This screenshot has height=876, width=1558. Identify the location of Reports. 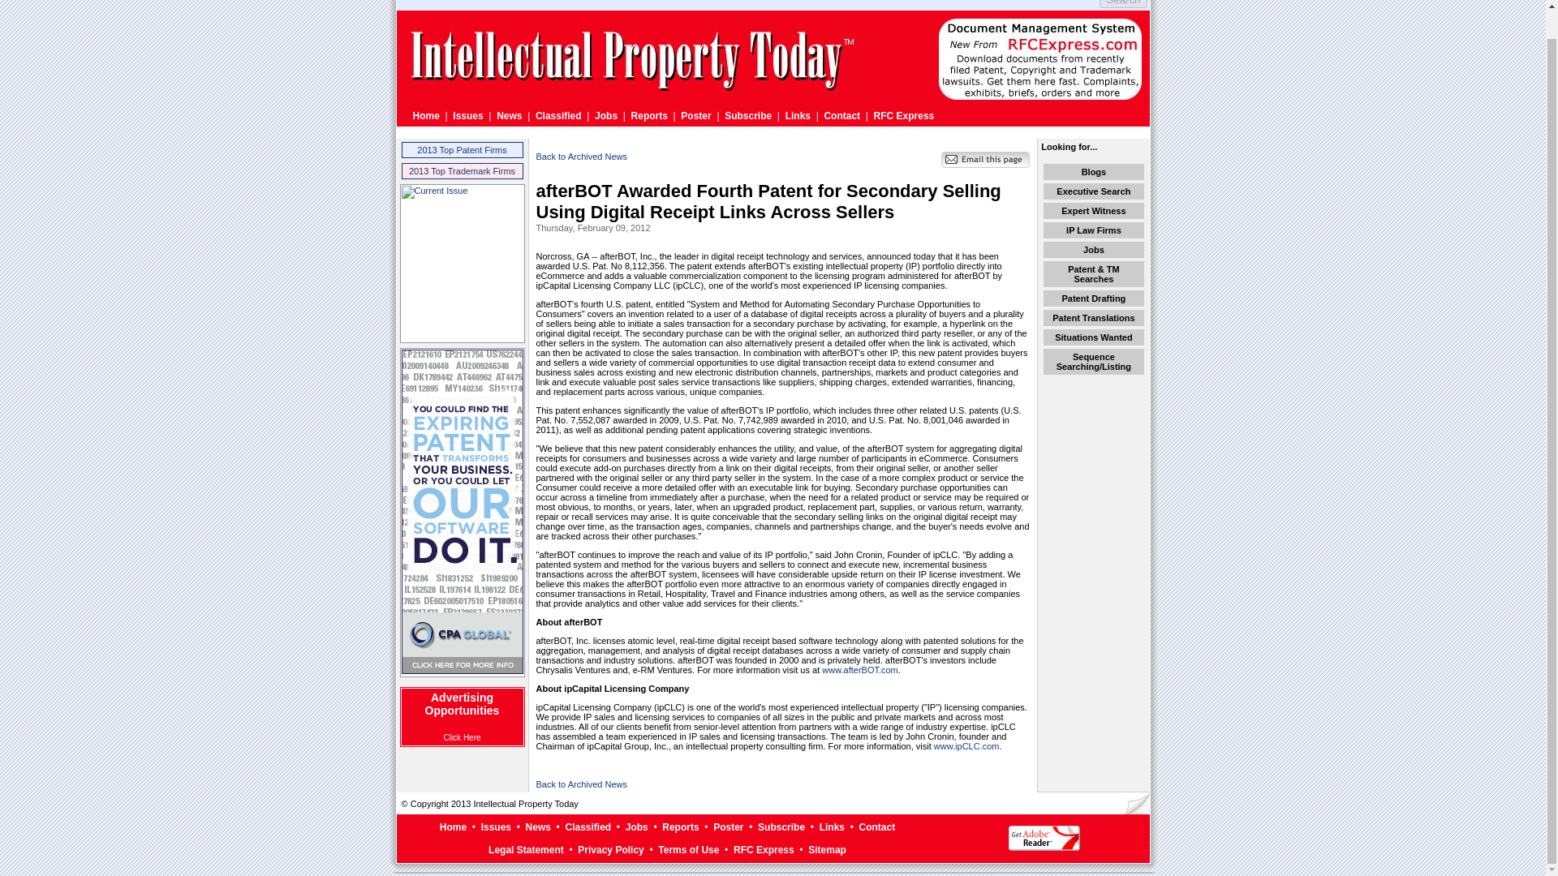
(649, 116).